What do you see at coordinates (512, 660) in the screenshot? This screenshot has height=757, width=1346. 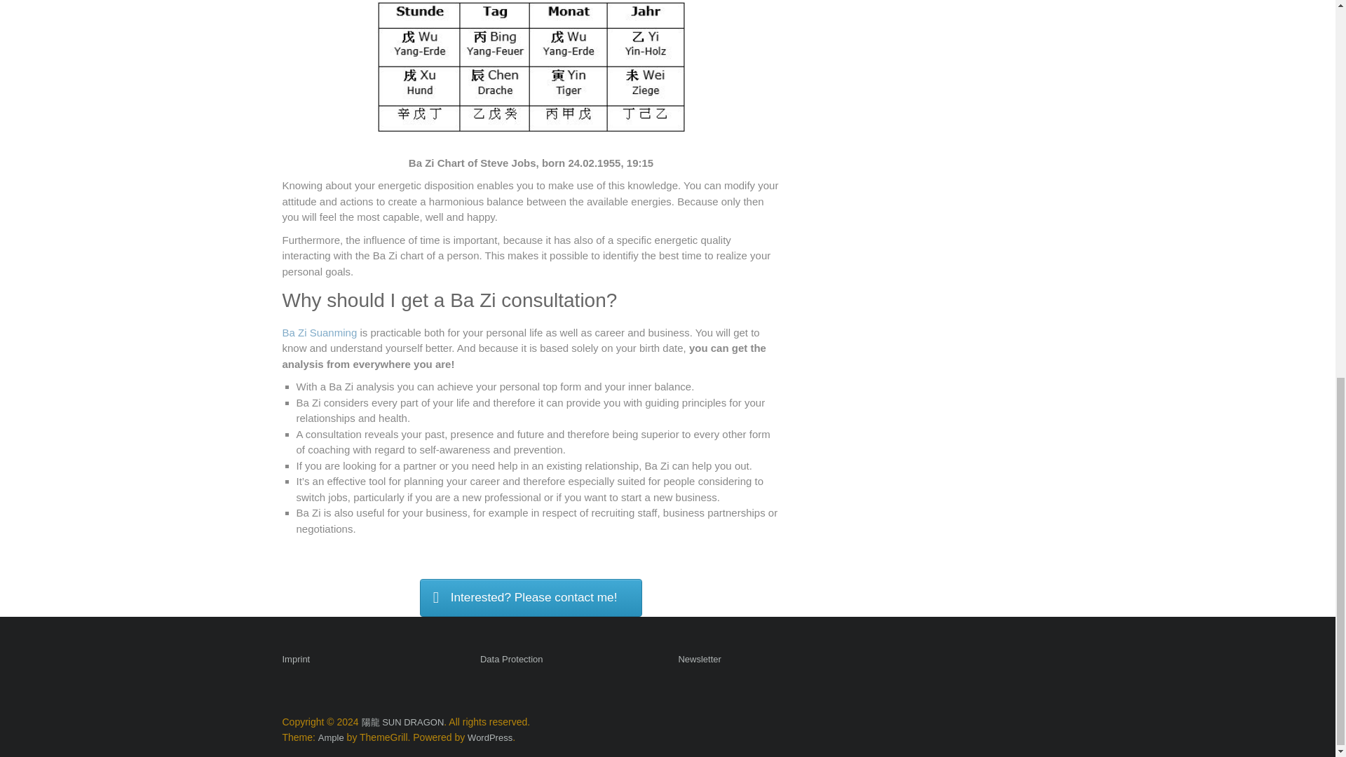 I see `Data Protection` at bounding box center [512, 660].